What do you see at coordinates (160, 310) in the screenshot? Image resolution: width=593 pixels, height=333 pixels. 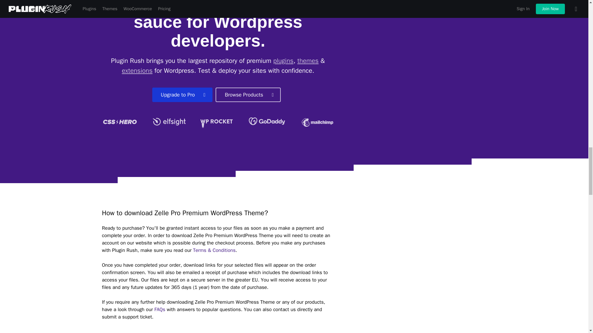 I see `FAQs` at bounding box center [160, 310].